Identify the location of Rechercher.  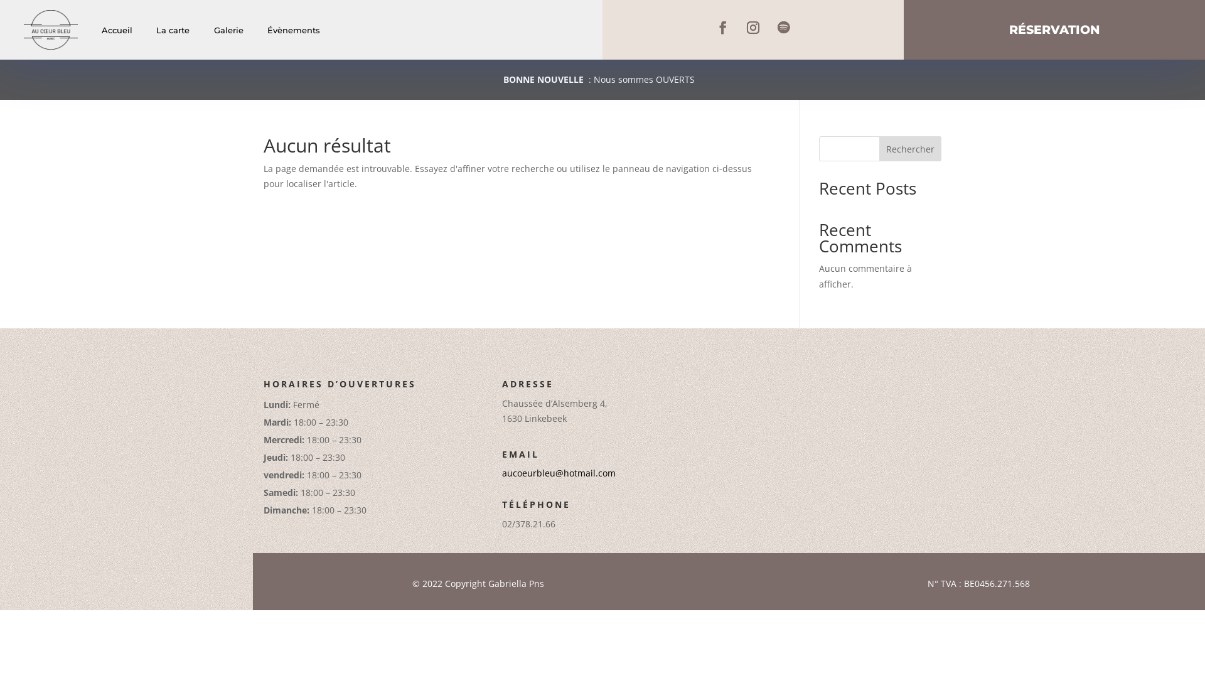
(910, 149).